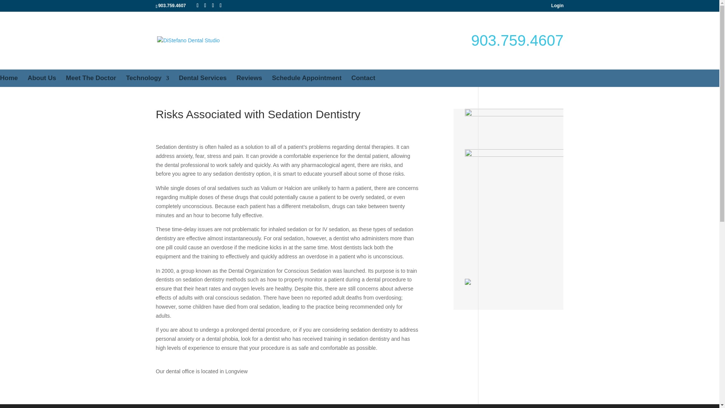 The width and height of the screenshot is (725, 408). I want to click on Technology, so click(147, 78).